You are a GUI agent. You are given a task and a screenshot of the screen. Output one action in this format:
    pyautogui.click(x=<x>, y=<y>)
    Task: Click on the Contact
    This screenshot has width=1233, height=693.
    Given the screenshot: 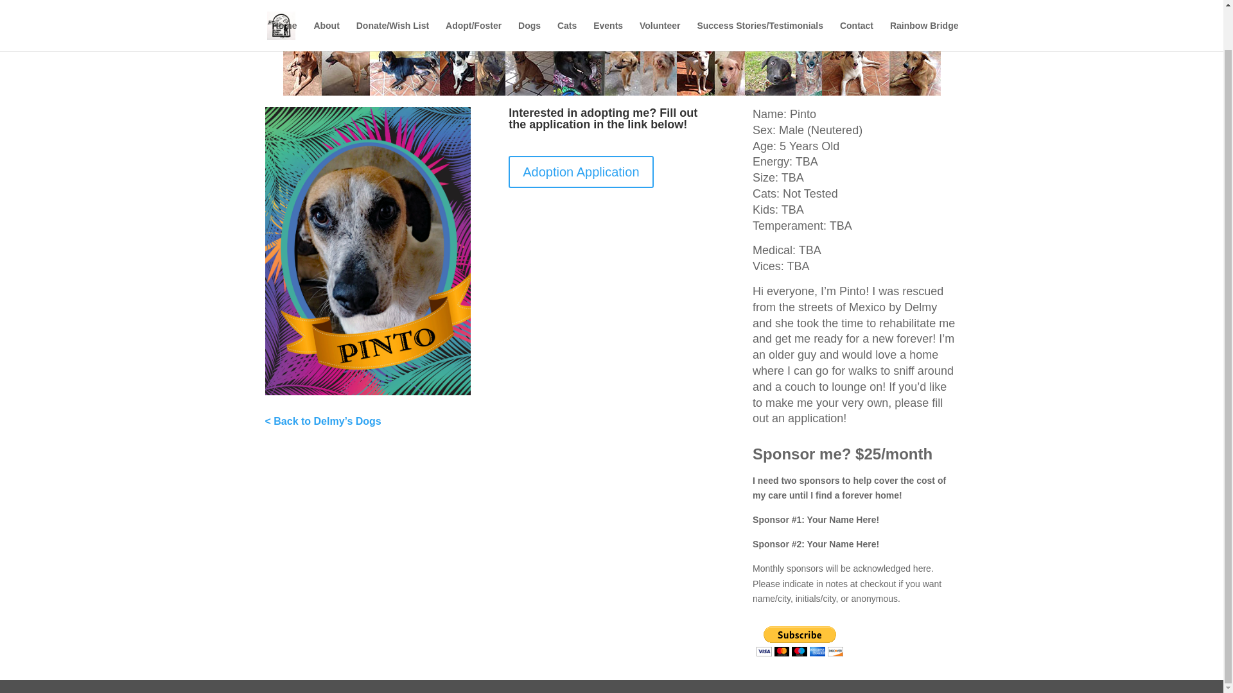 What is the action you would take?
    pyautogui.click(x=856, y=3)
    